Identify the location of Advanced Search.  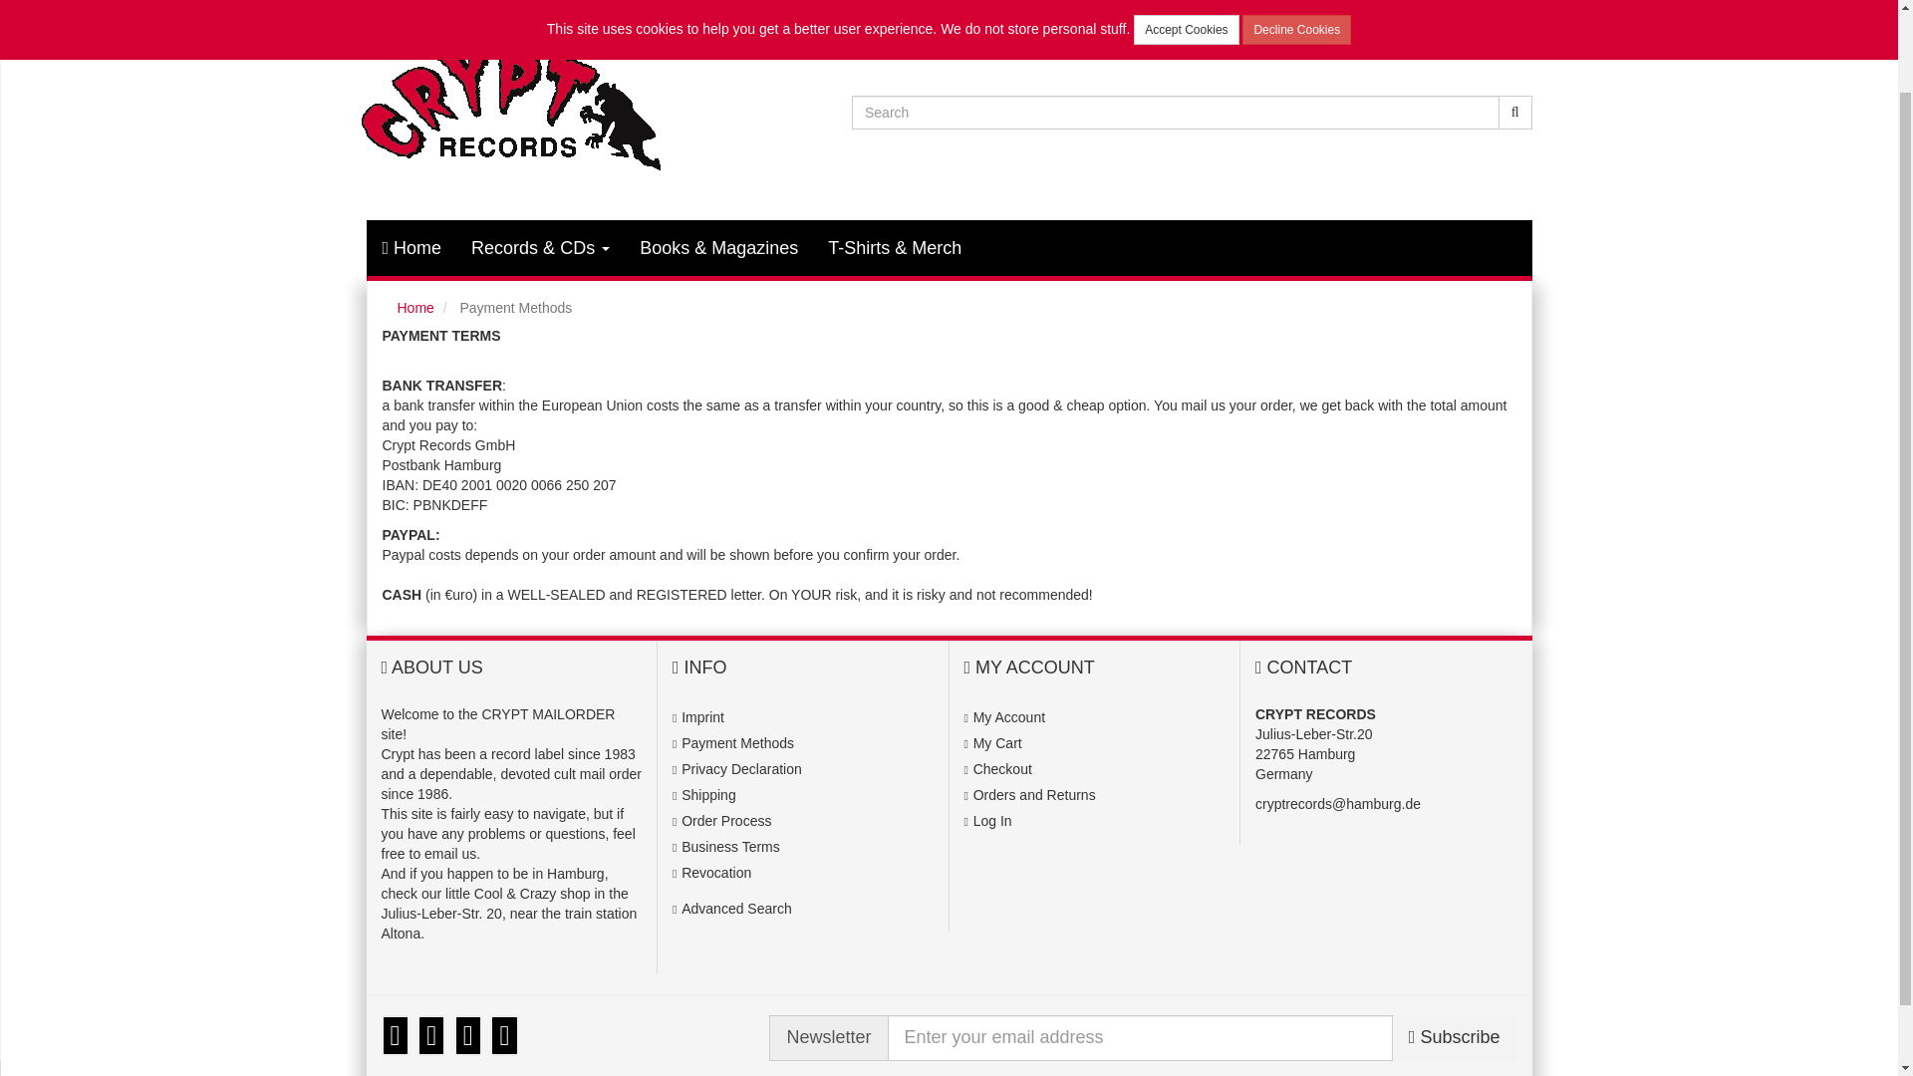
(735, 909).